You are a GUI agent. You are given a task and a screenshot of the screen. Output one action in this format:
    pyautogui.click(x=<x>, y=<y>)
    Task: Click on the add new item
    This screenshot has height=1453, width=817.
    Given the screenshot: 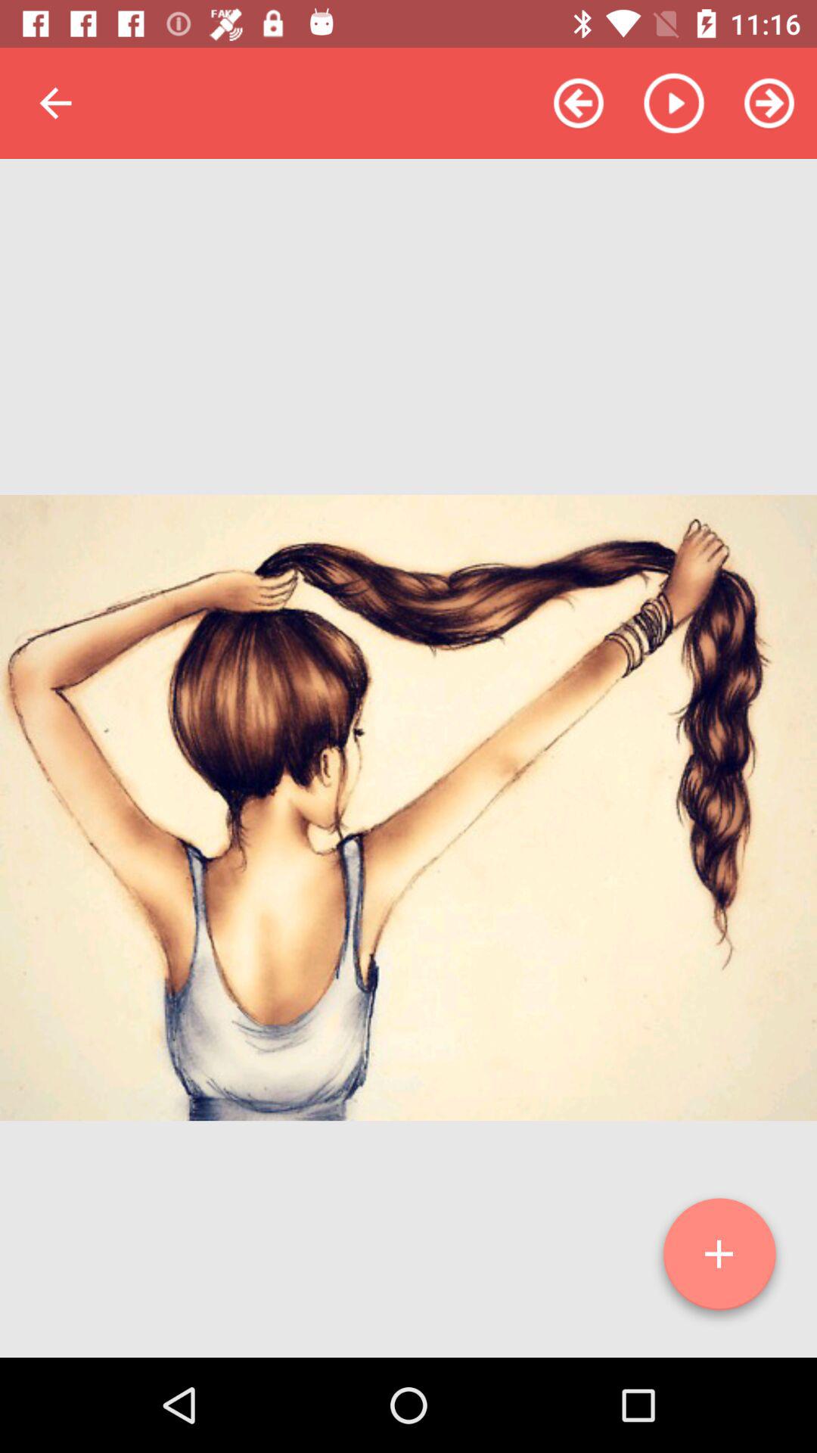 What is the action you would take?
    pyautogui.click(x=719, y=1260)
    